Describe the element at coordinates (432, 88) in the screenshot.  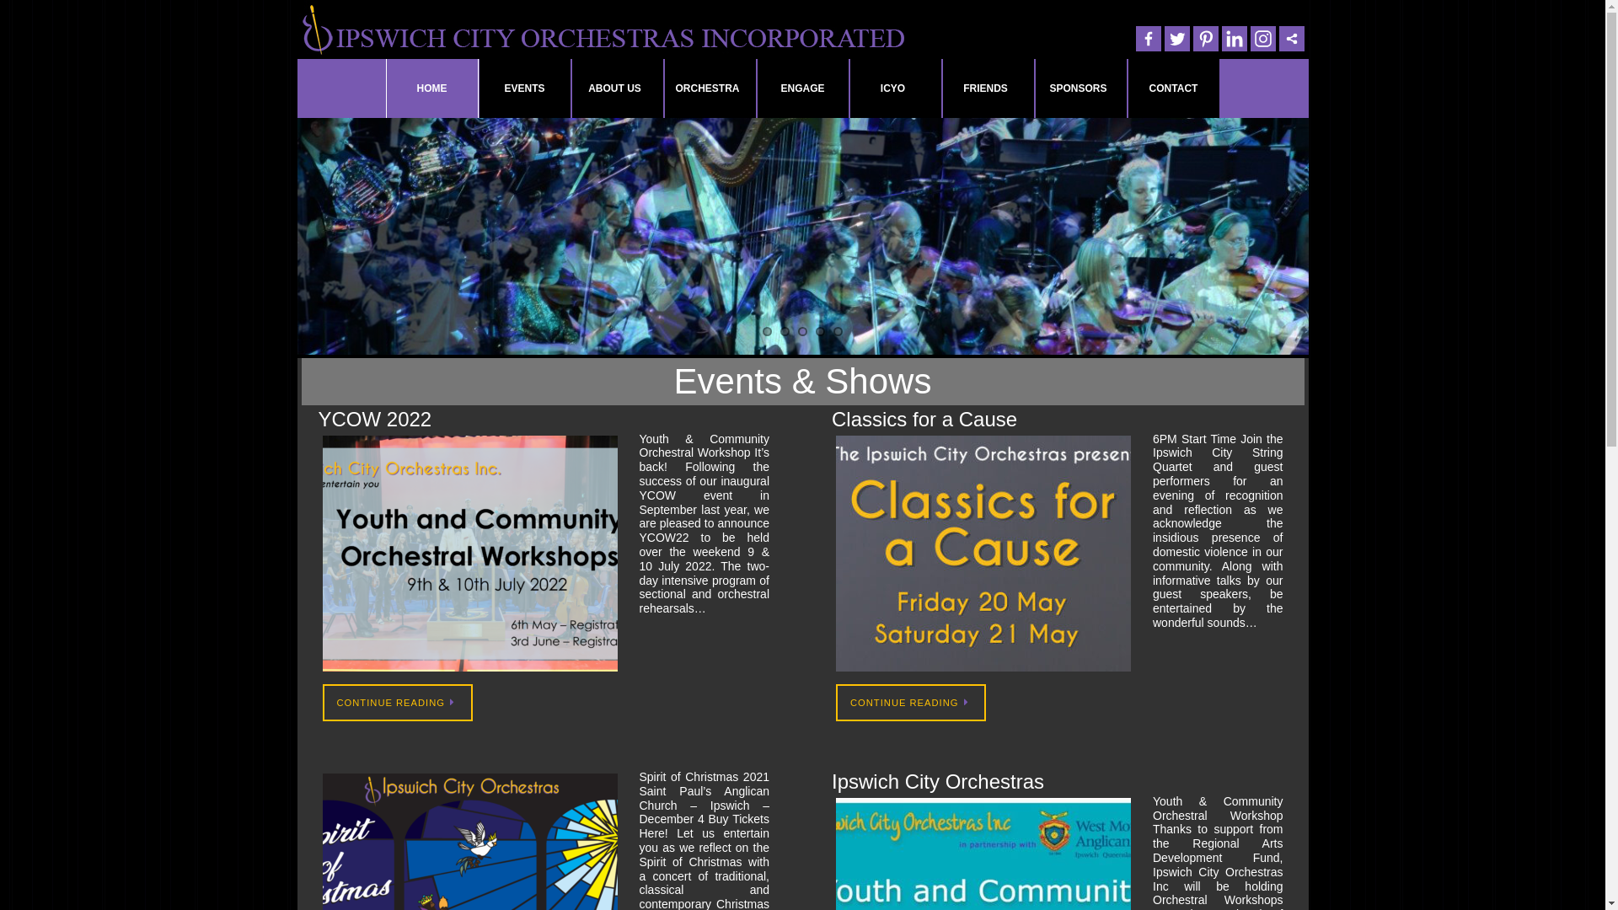
I see `HOME` at that location.